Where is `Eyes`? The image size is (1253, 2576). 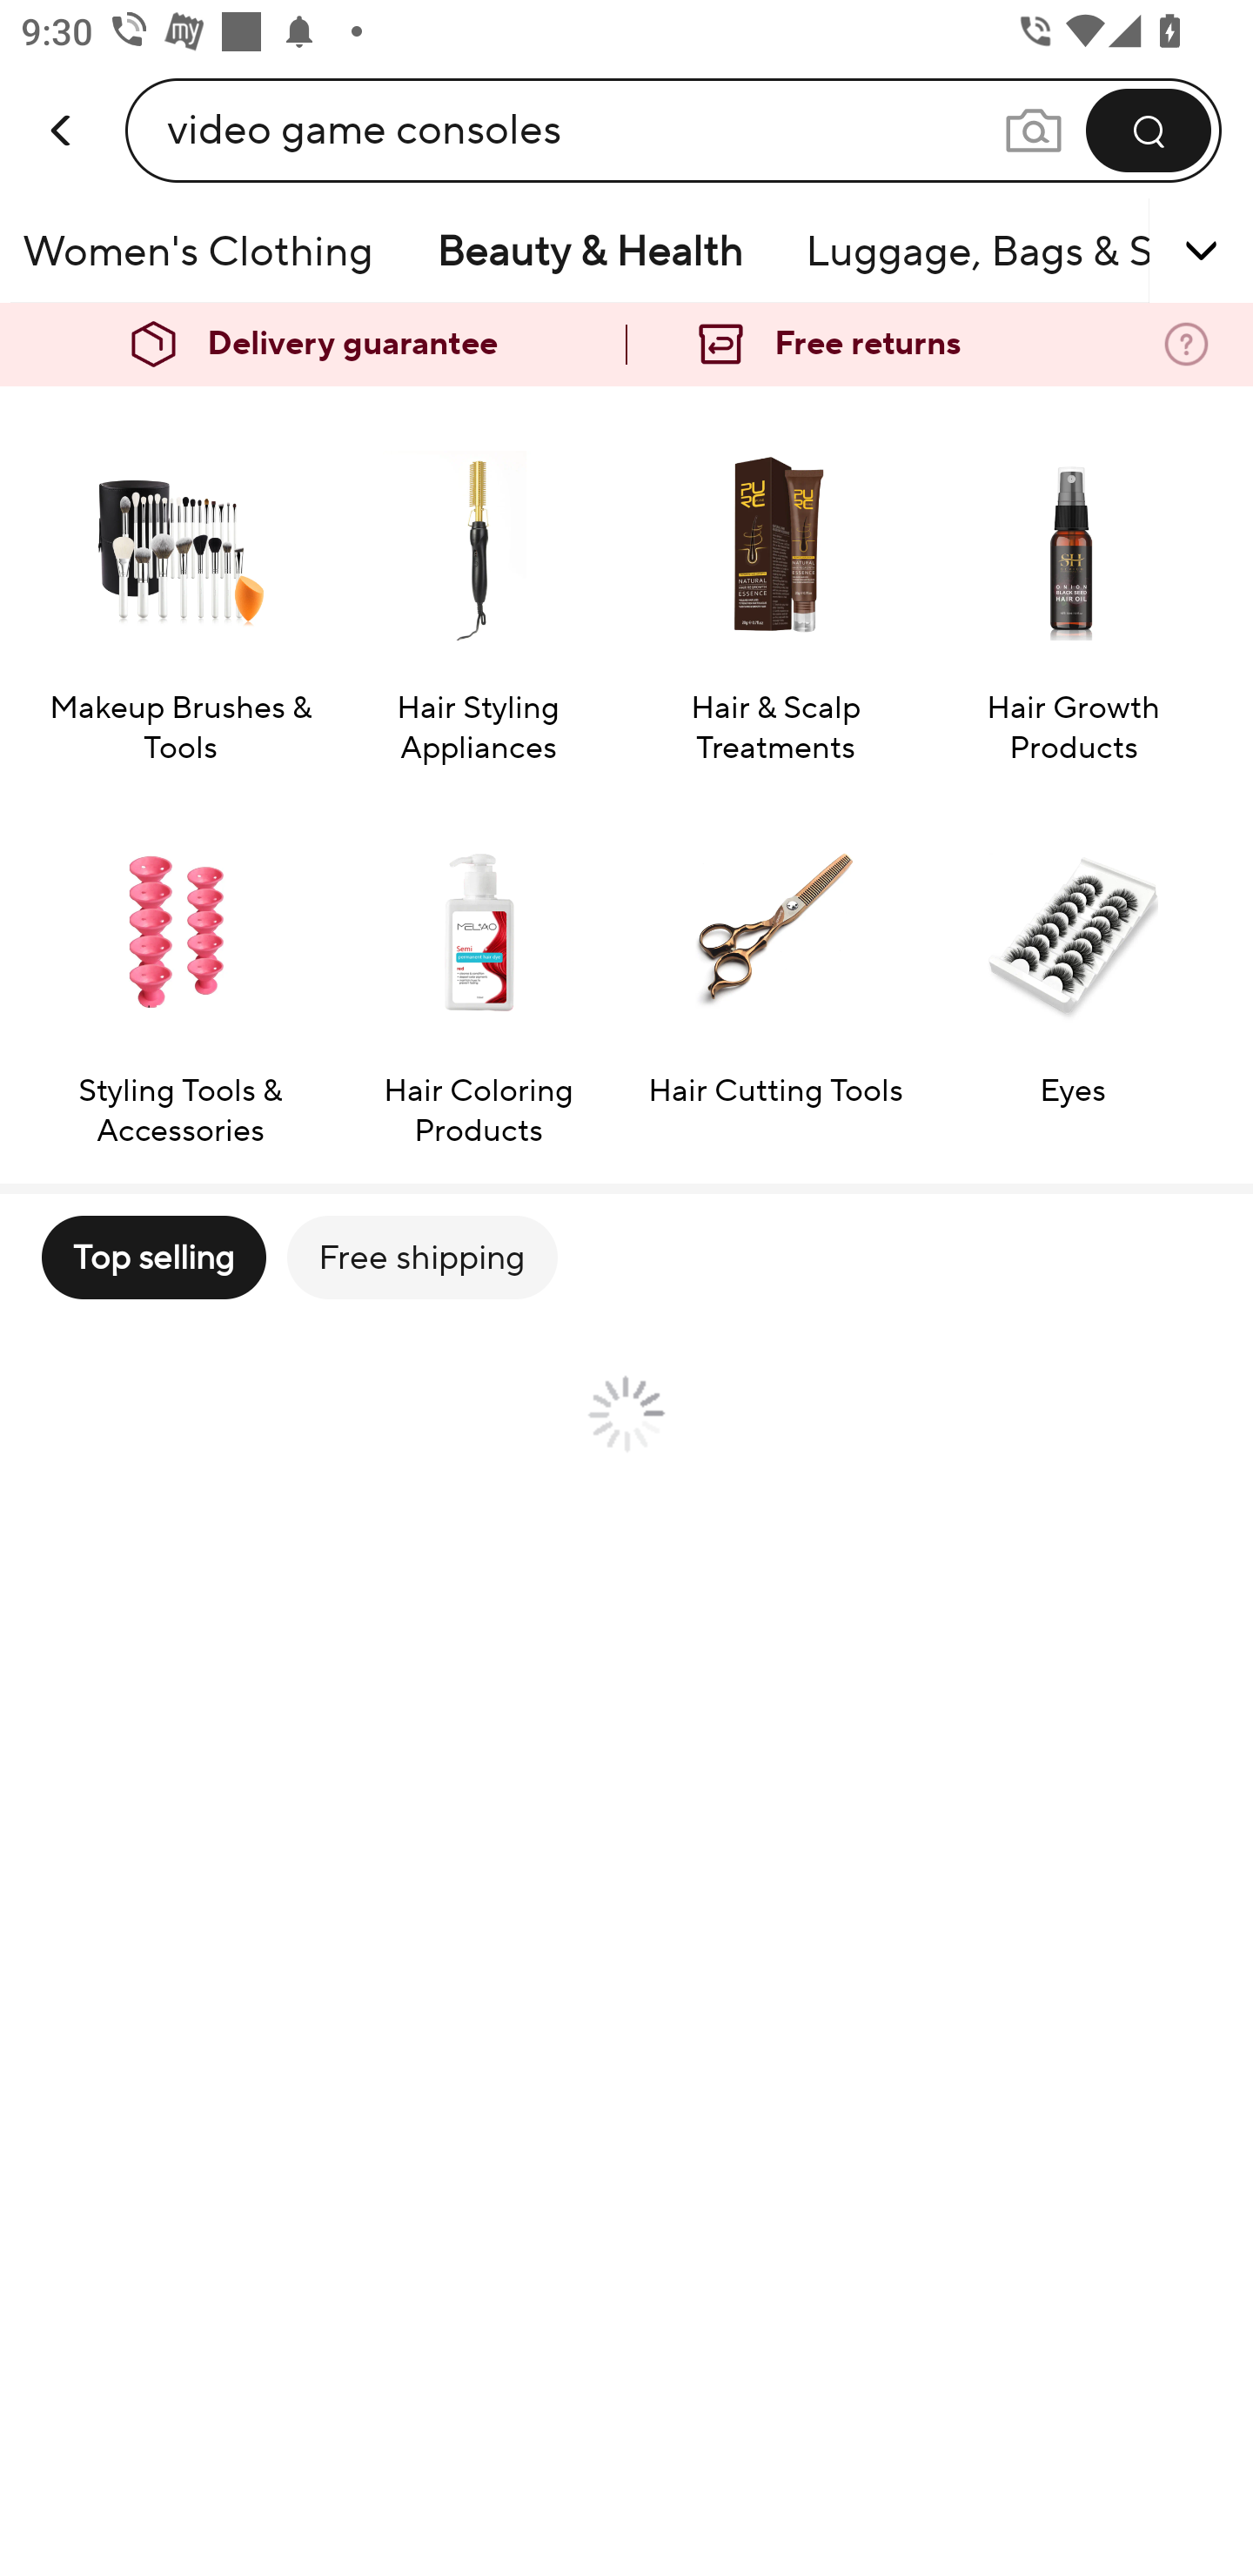
Eyes is located at coordinates (1073, 971).